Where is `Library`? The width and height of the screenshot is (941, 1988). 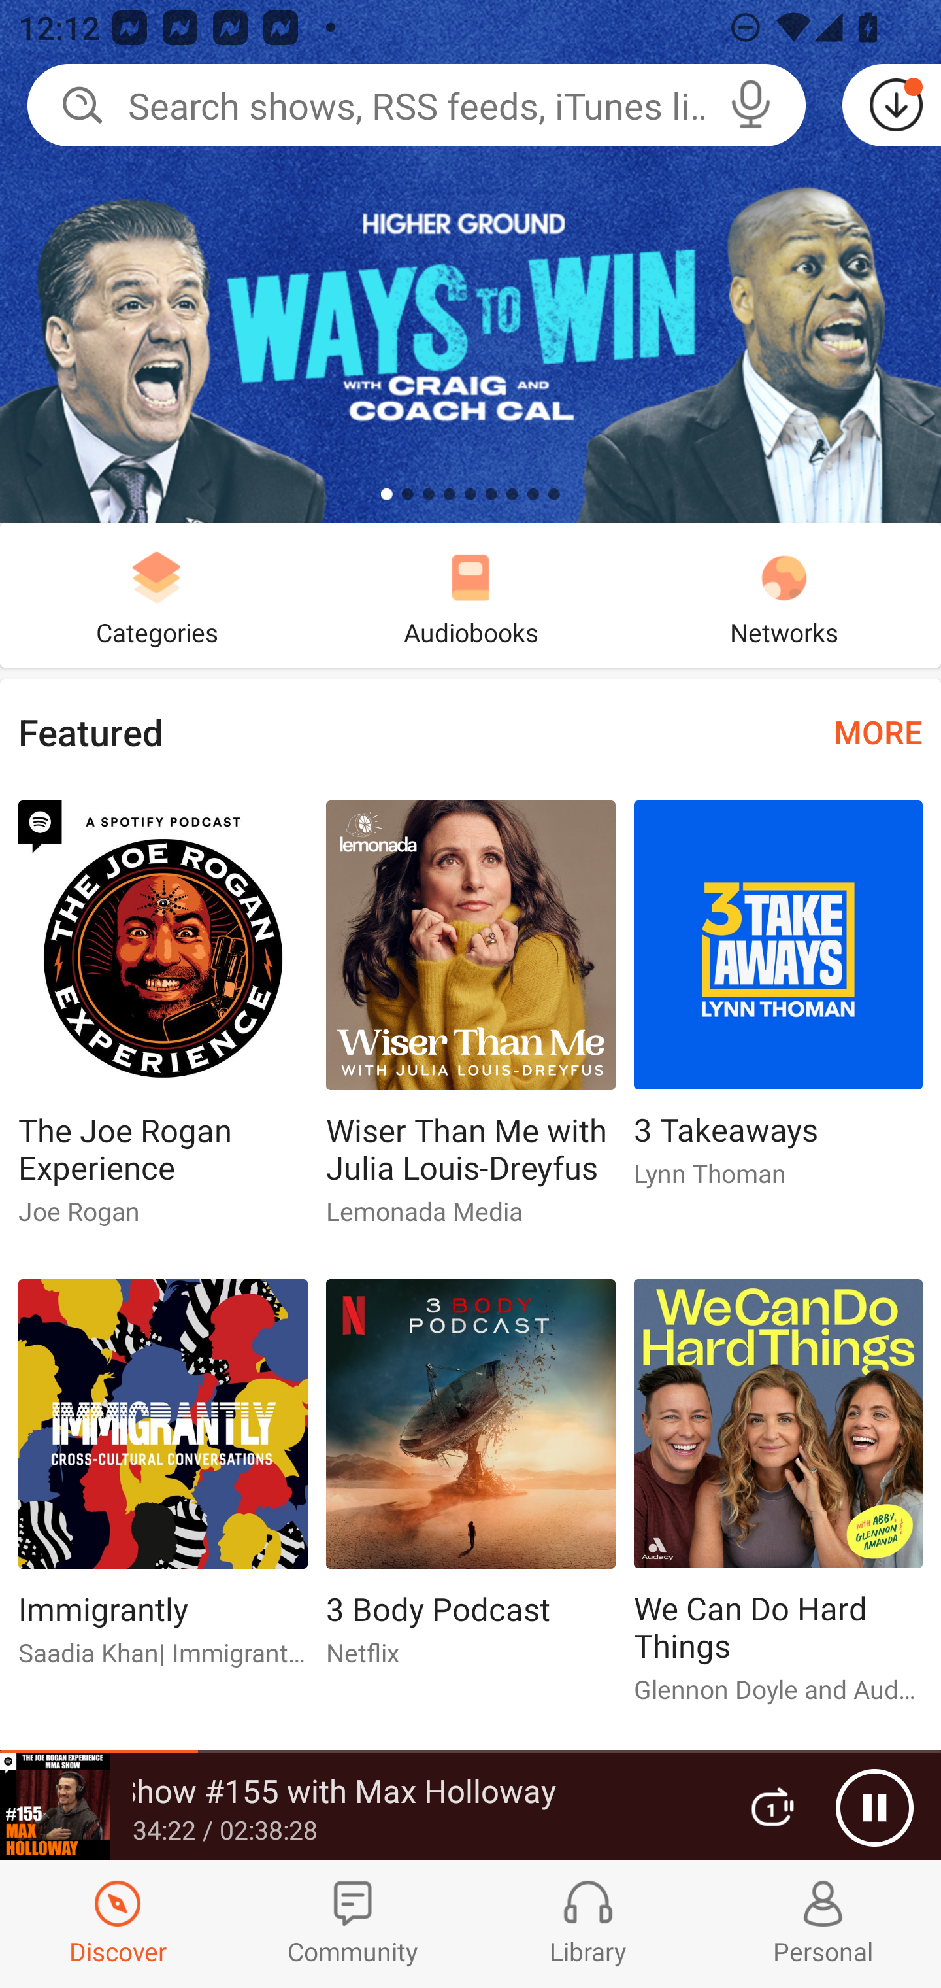
Library is located at coordinates (588, 1924).